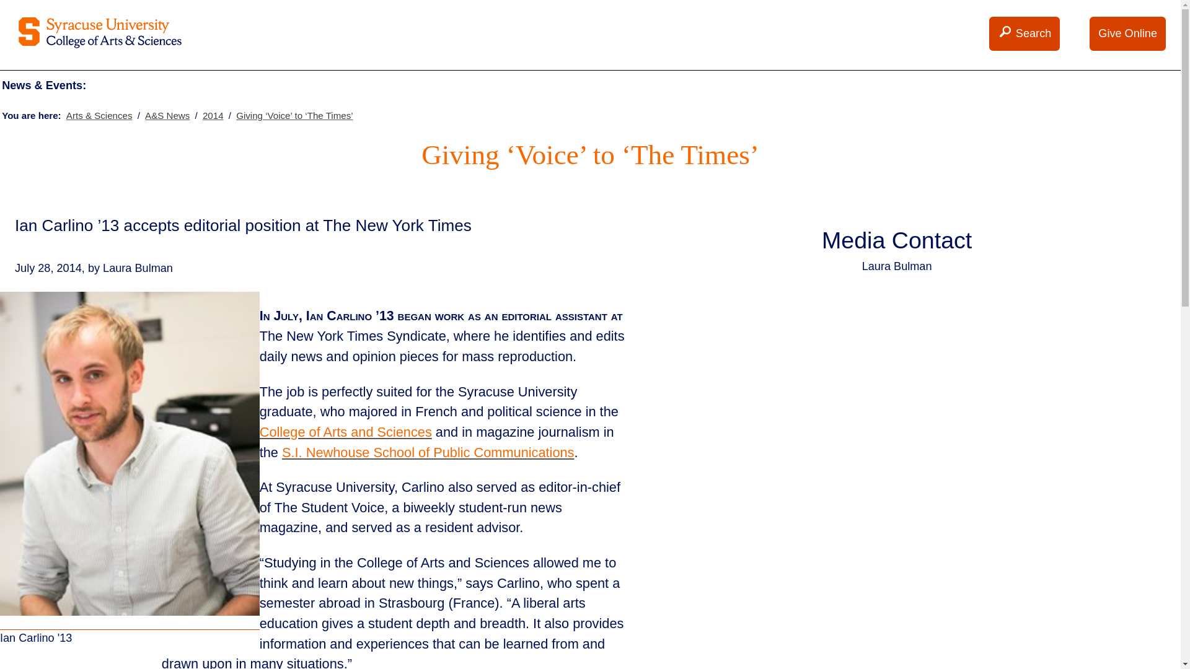 Image resolution: width=1190 pixels, height=669 pixels. What do you see at coordinates (1005, 32) in the screenshot?
I see `Search` at bounding box center [1005, 32].